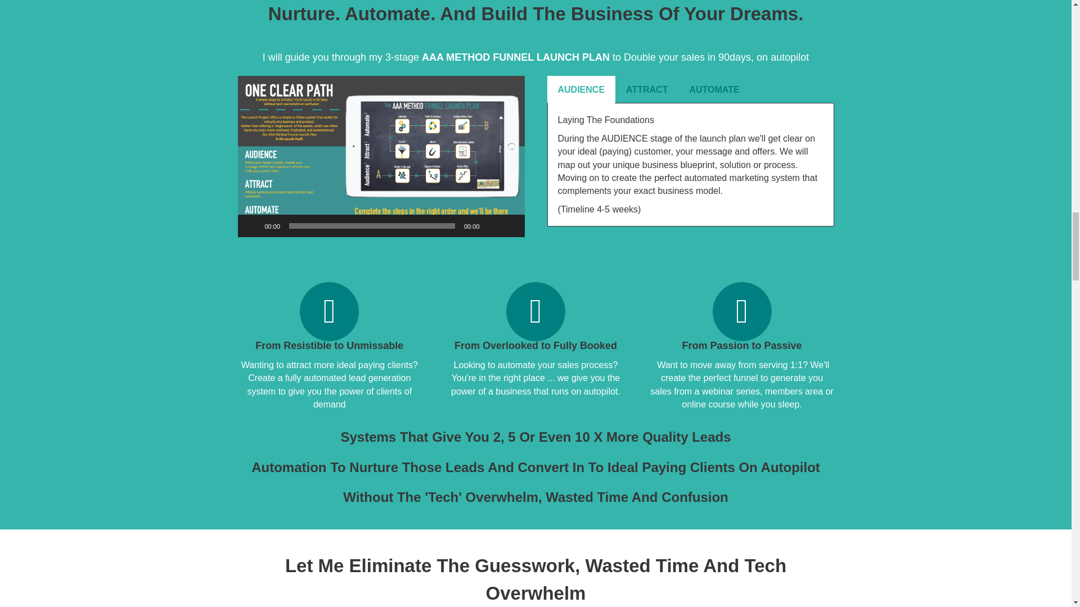  What do you see at coordinates (713, 89) in the screenshot?
I see `AUTOMATE` at bounding box center [713, 89].